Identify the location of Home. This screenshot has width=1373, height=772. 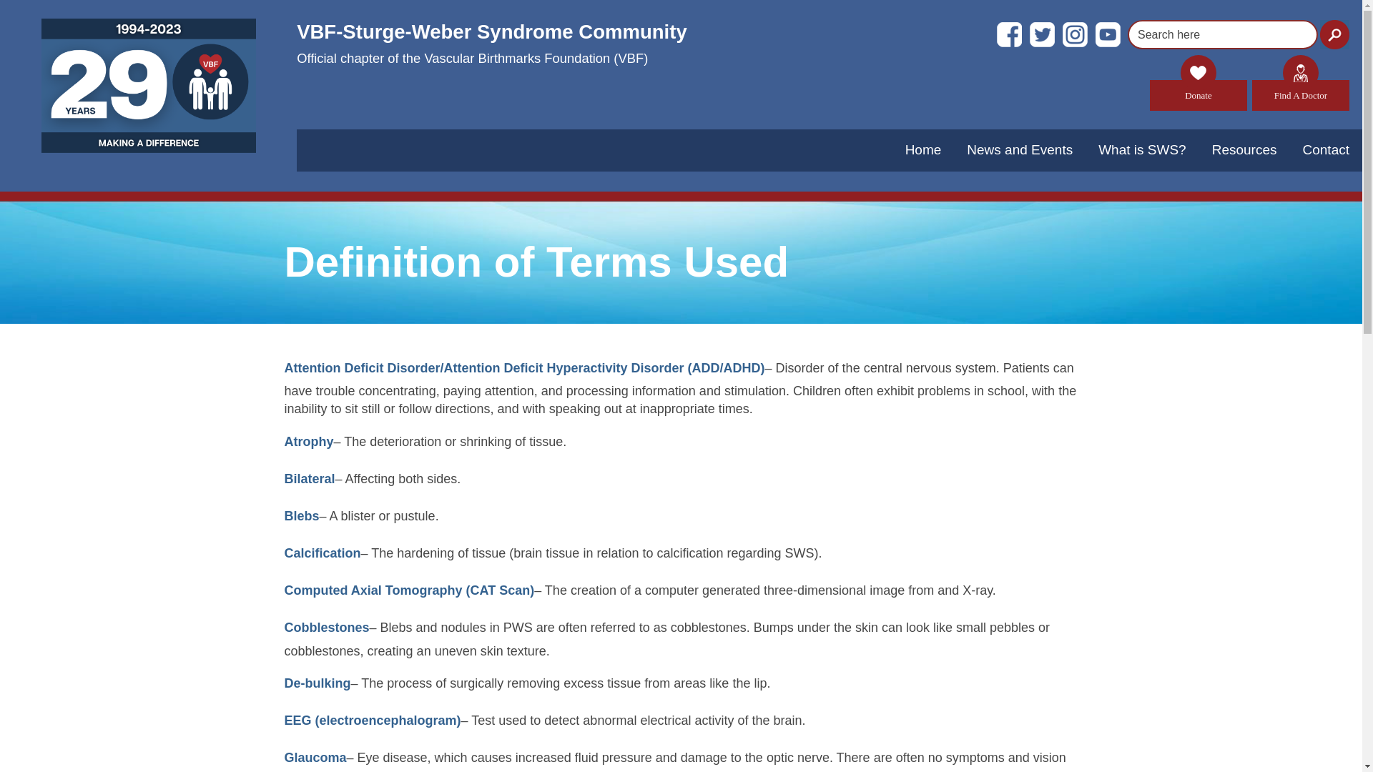
(923, 149).